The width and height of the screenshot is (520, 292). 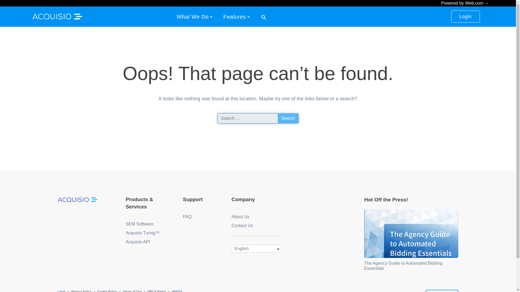 What do you see at coordinates (235, 16) in the screenshot?
I see `Features` at bounding box center [235, 16].